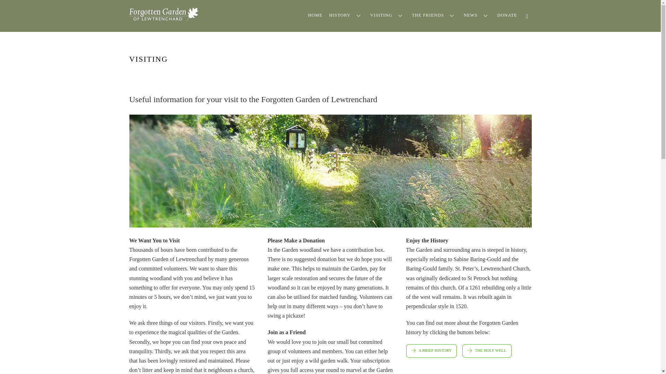 The width and height of the screenshot is (666, 374). What do you see at coordinates (477, 15) in the screenshot?
I see `NEWS` at bounding box center [477, 15].